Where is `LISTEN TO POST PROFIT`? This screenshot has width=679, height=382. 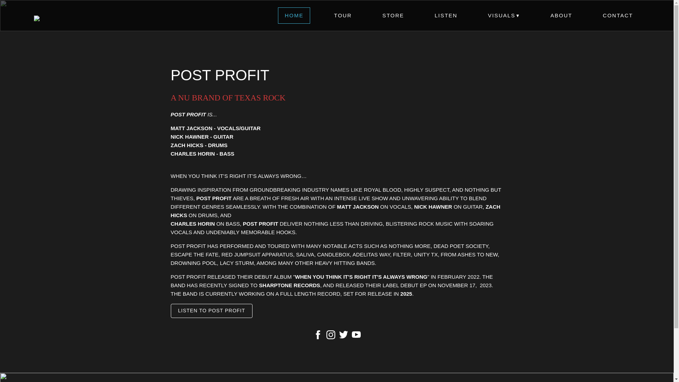 LISTEN TO POST PROFIT is located at coordinates (211, 311).